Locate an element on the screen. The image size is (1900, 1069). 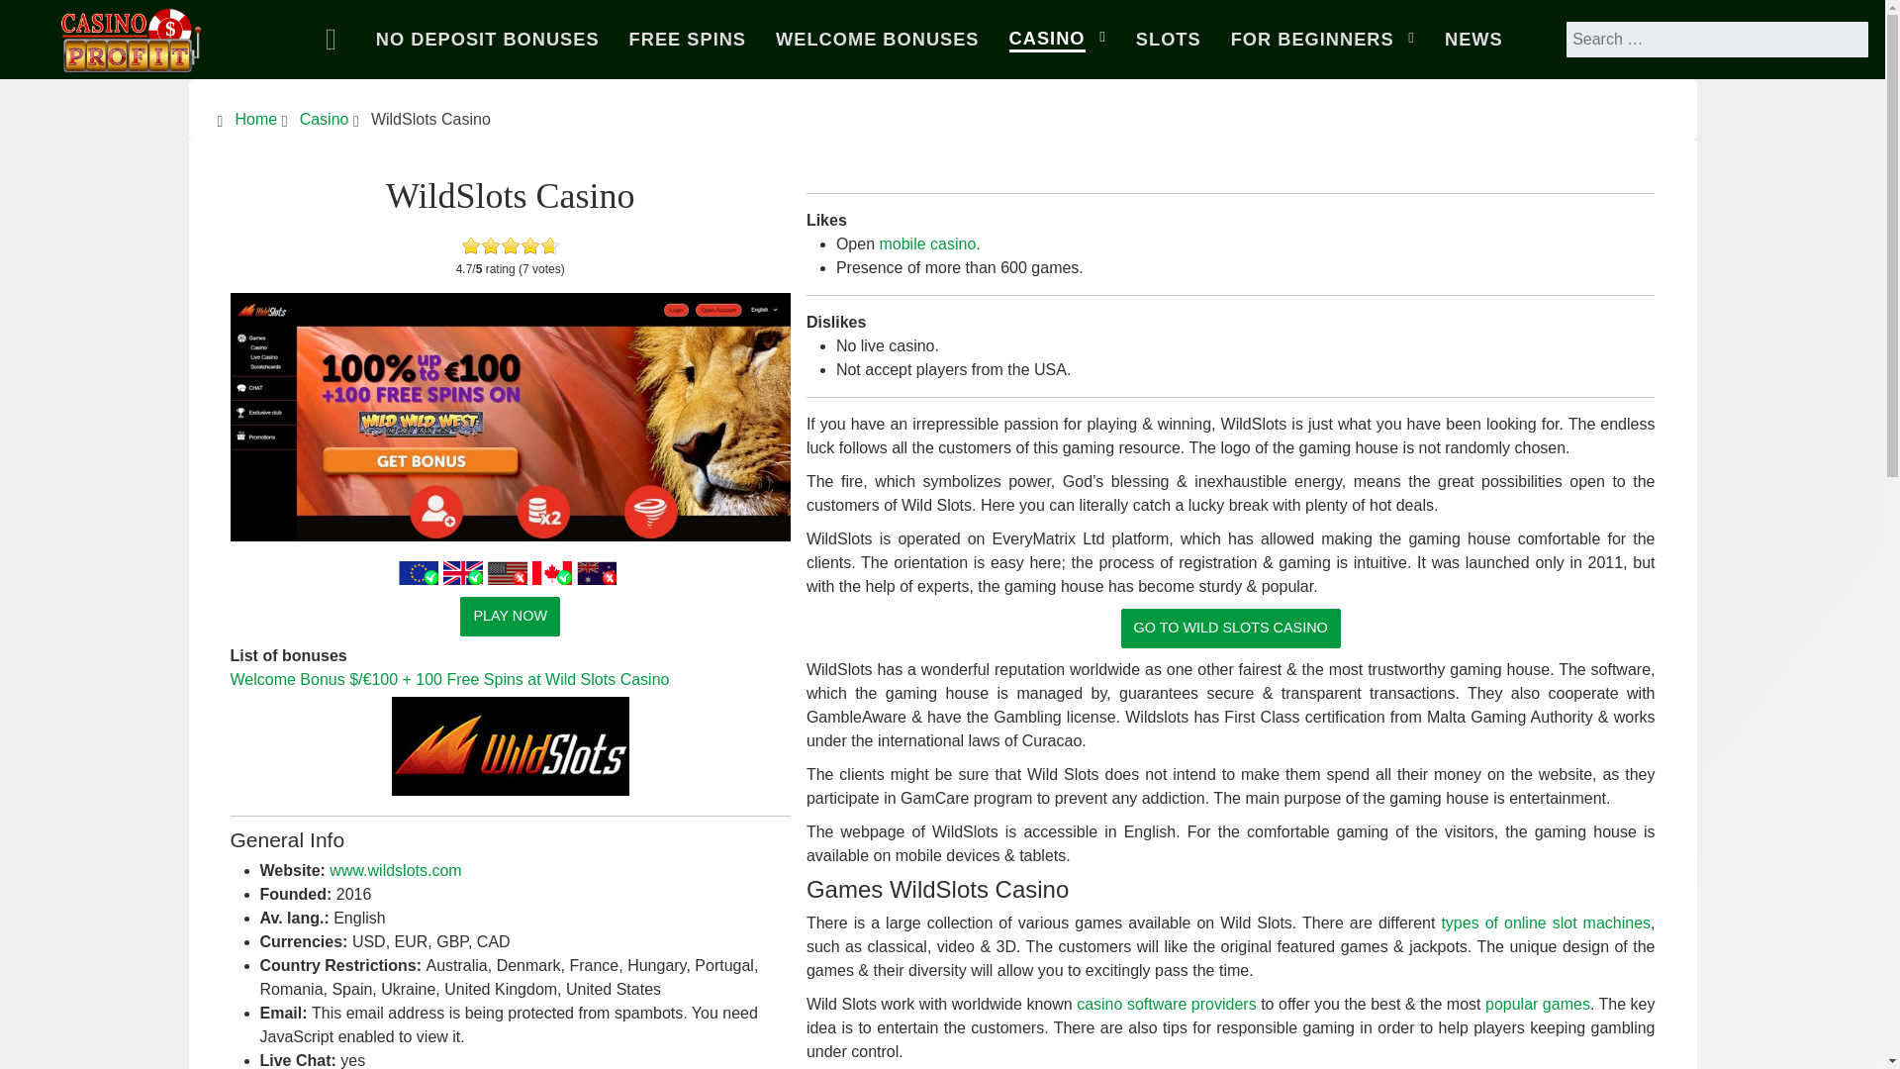
FREE SPINS is located at coordinates (687, 40).